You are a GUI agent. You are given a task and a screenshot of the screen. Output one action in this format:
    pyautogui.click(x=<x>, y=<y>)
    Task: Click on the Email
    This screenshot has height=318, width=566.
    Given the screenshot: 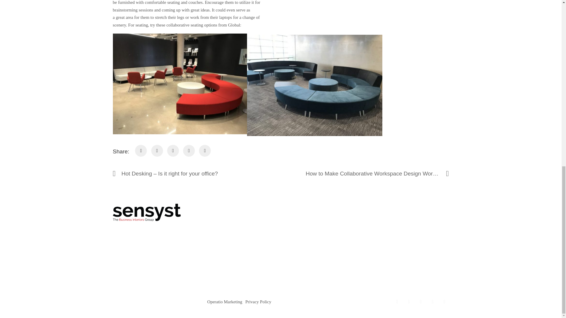 What is the action you would take?
    pyautogui.click(x=444, y=302)
    